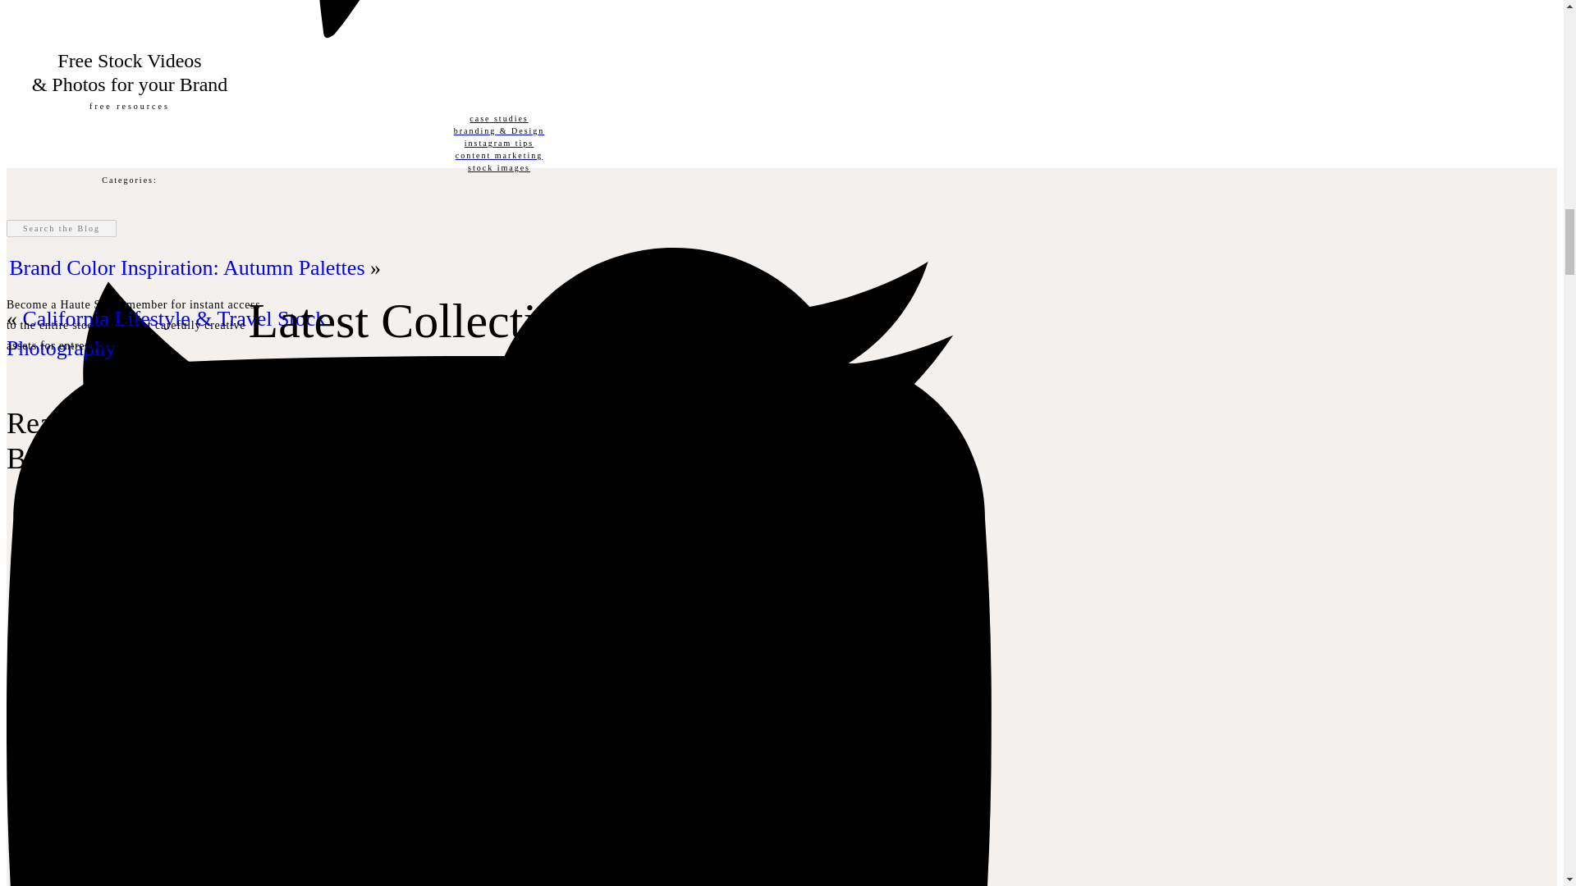 The height and width of the screenshot is (886, 1576). I want to click on stock images, so click(498, 167).